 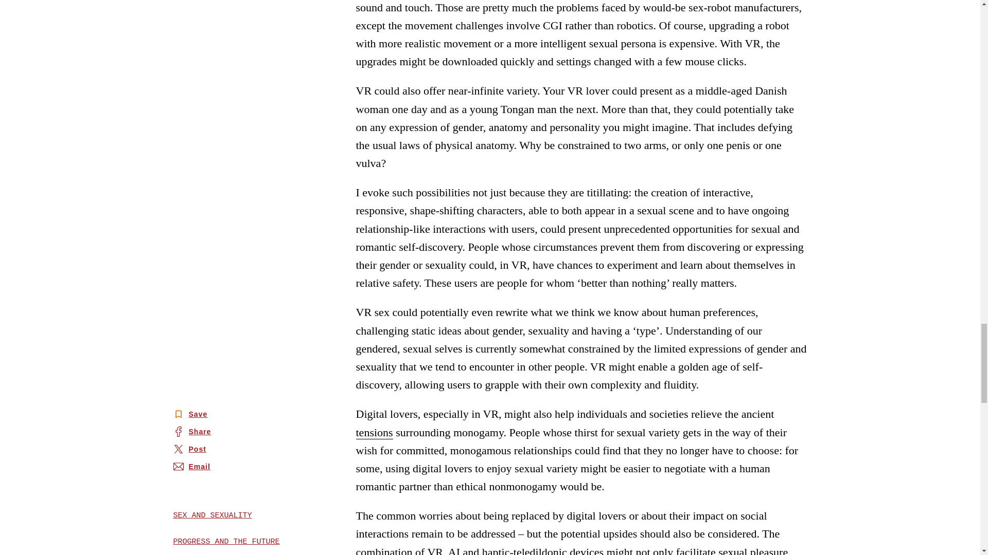 What do you see at coordinates (233, 515) in the screenshot?
I see `SEX AND SEXUALITY` at bounding box center [233, 515].